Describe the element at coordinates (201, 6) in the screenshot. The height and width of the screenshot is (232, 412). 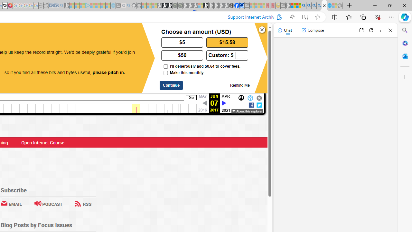
I see `Sign in to your account - Sleeping` at that location.